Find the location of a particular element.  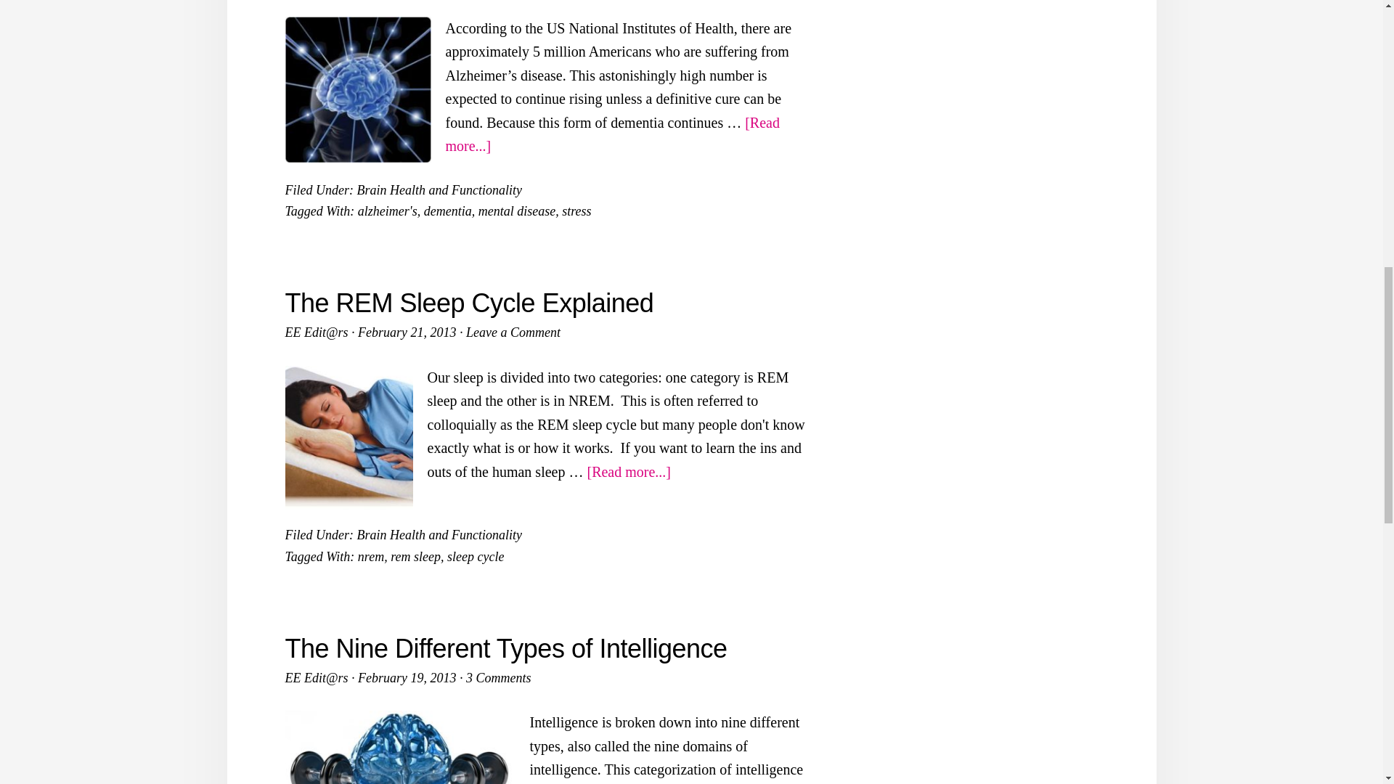

dementia is located at coordinates (447, 211).